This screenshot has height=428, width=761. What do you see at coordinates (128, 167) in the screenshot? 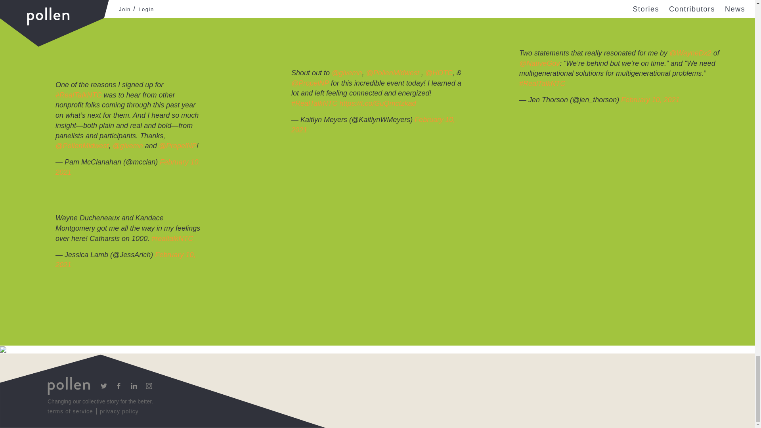
I see `February 10, 2021` at bounding box center [128, 167].